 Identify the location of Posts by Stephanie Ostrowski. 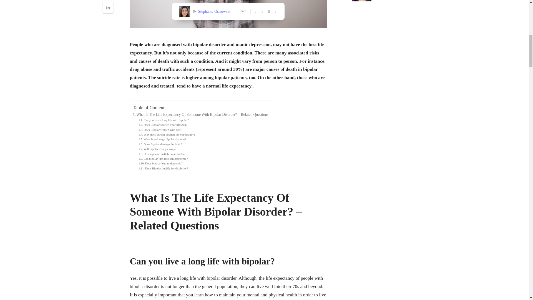
(213, 11).